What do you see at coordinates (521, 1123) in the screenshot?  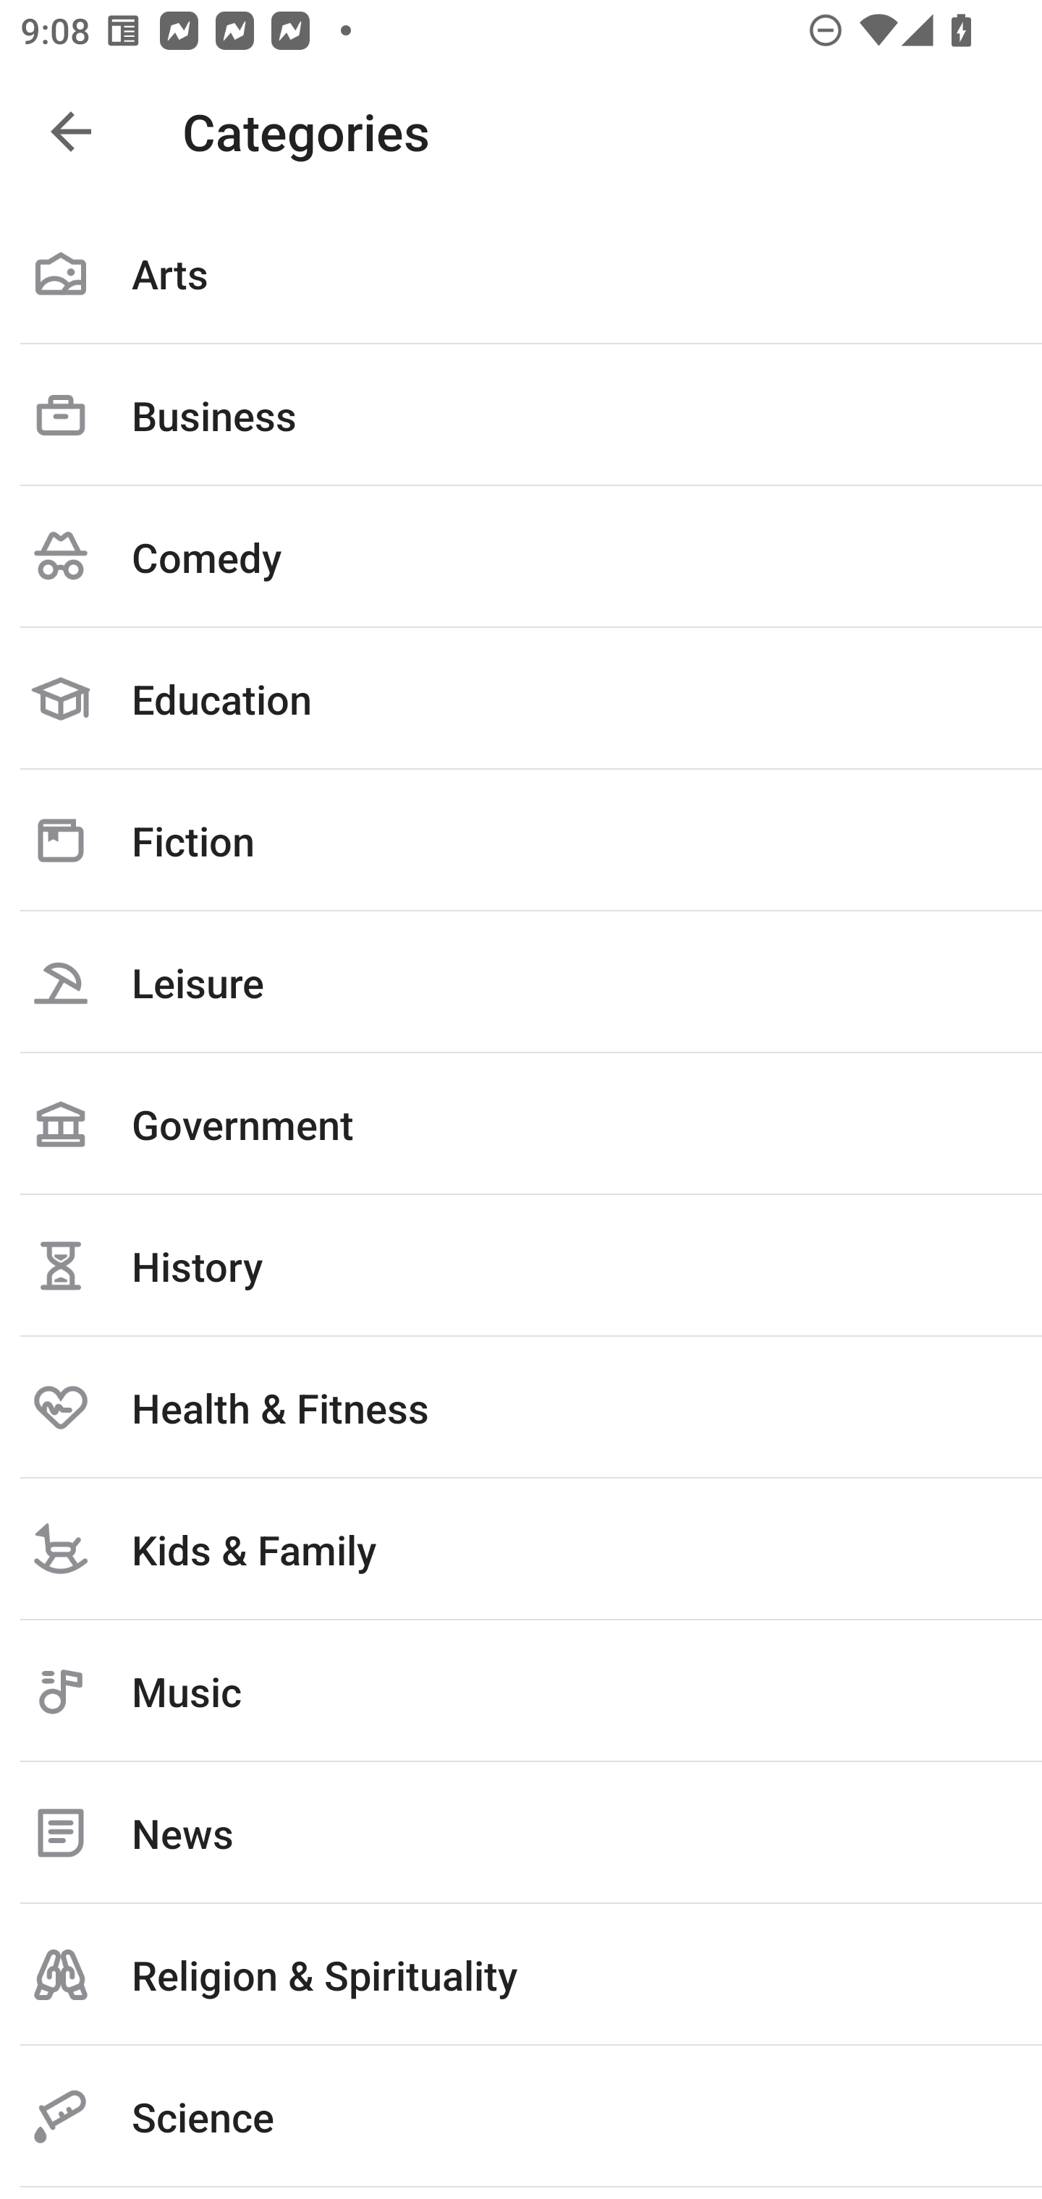 I see `Government` at bounding box center [521, 1123].